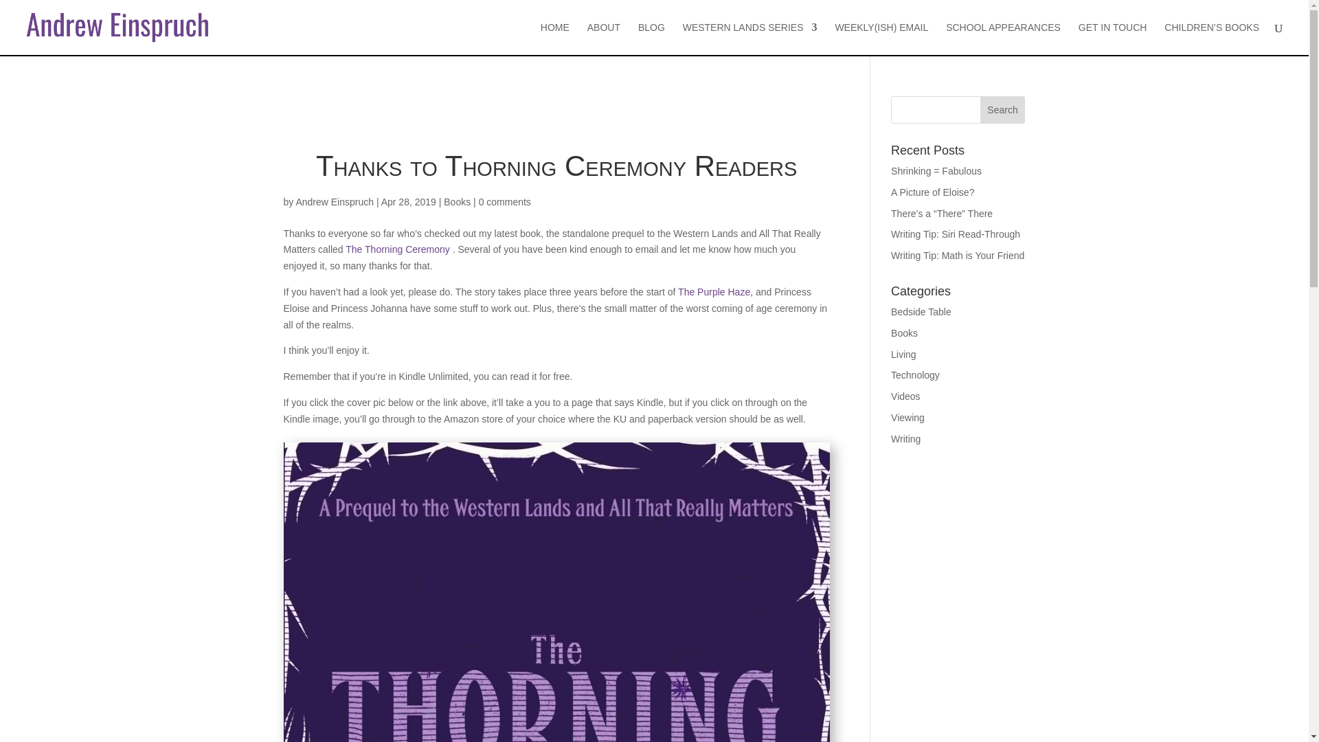 The image size is (1319, 742). Describe the element at coordinates (397, 249) in the screenshot. I see `The Thorning Ceremony` at that location.